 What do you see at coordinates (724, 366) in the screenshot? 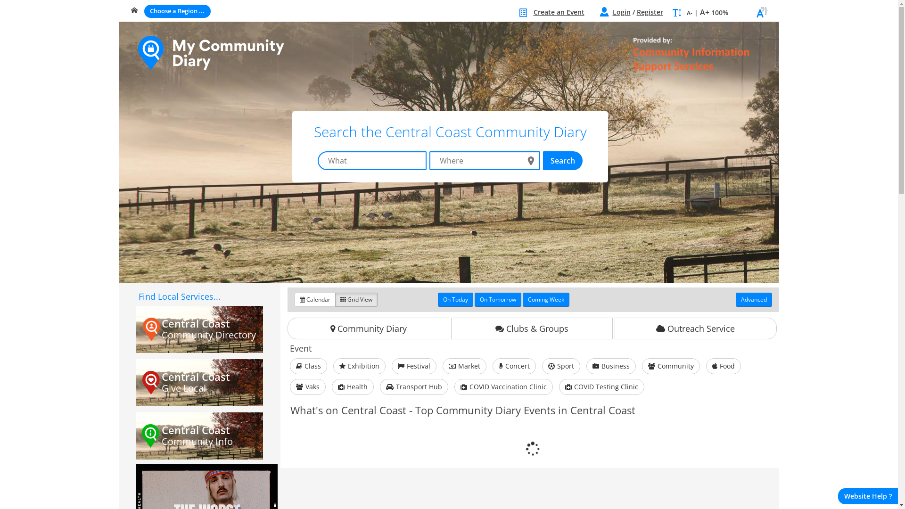
I see `Food` at bounding box center [724, 366].